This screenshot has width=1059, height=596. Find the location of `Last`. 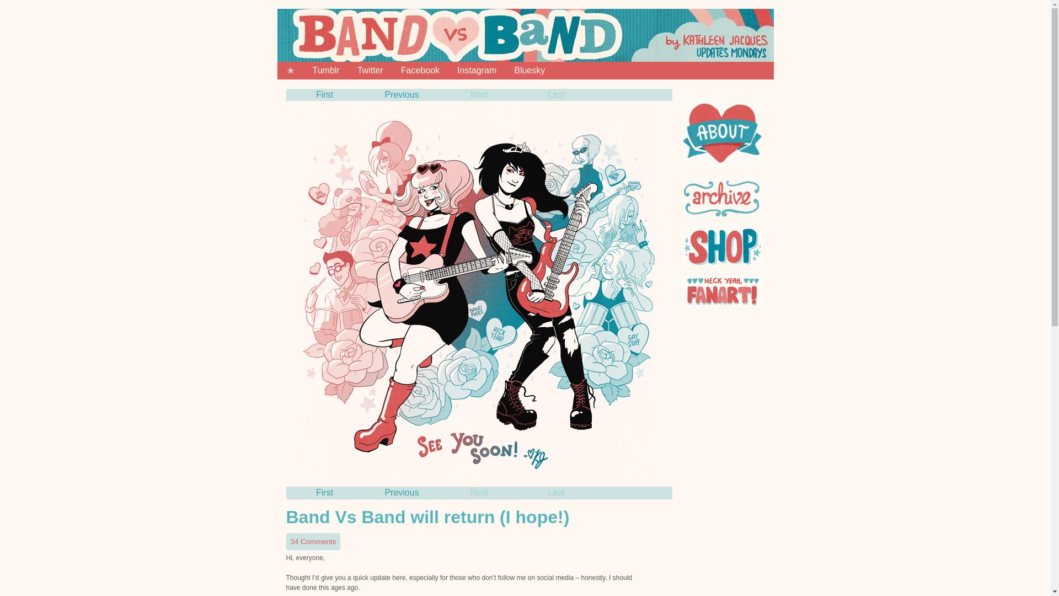

Last is located at coordinates (556, 492).